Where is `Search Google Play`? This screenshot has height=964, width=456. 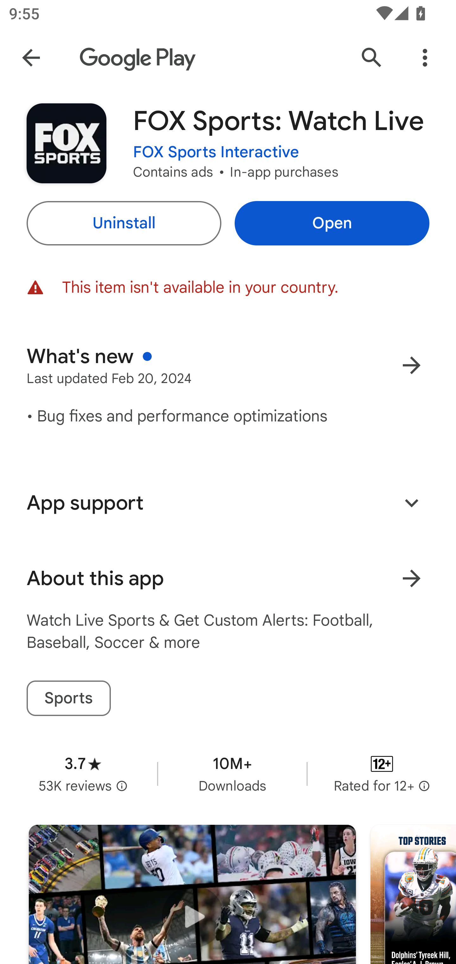
Search Google Play is located at coordinates (372, 58).